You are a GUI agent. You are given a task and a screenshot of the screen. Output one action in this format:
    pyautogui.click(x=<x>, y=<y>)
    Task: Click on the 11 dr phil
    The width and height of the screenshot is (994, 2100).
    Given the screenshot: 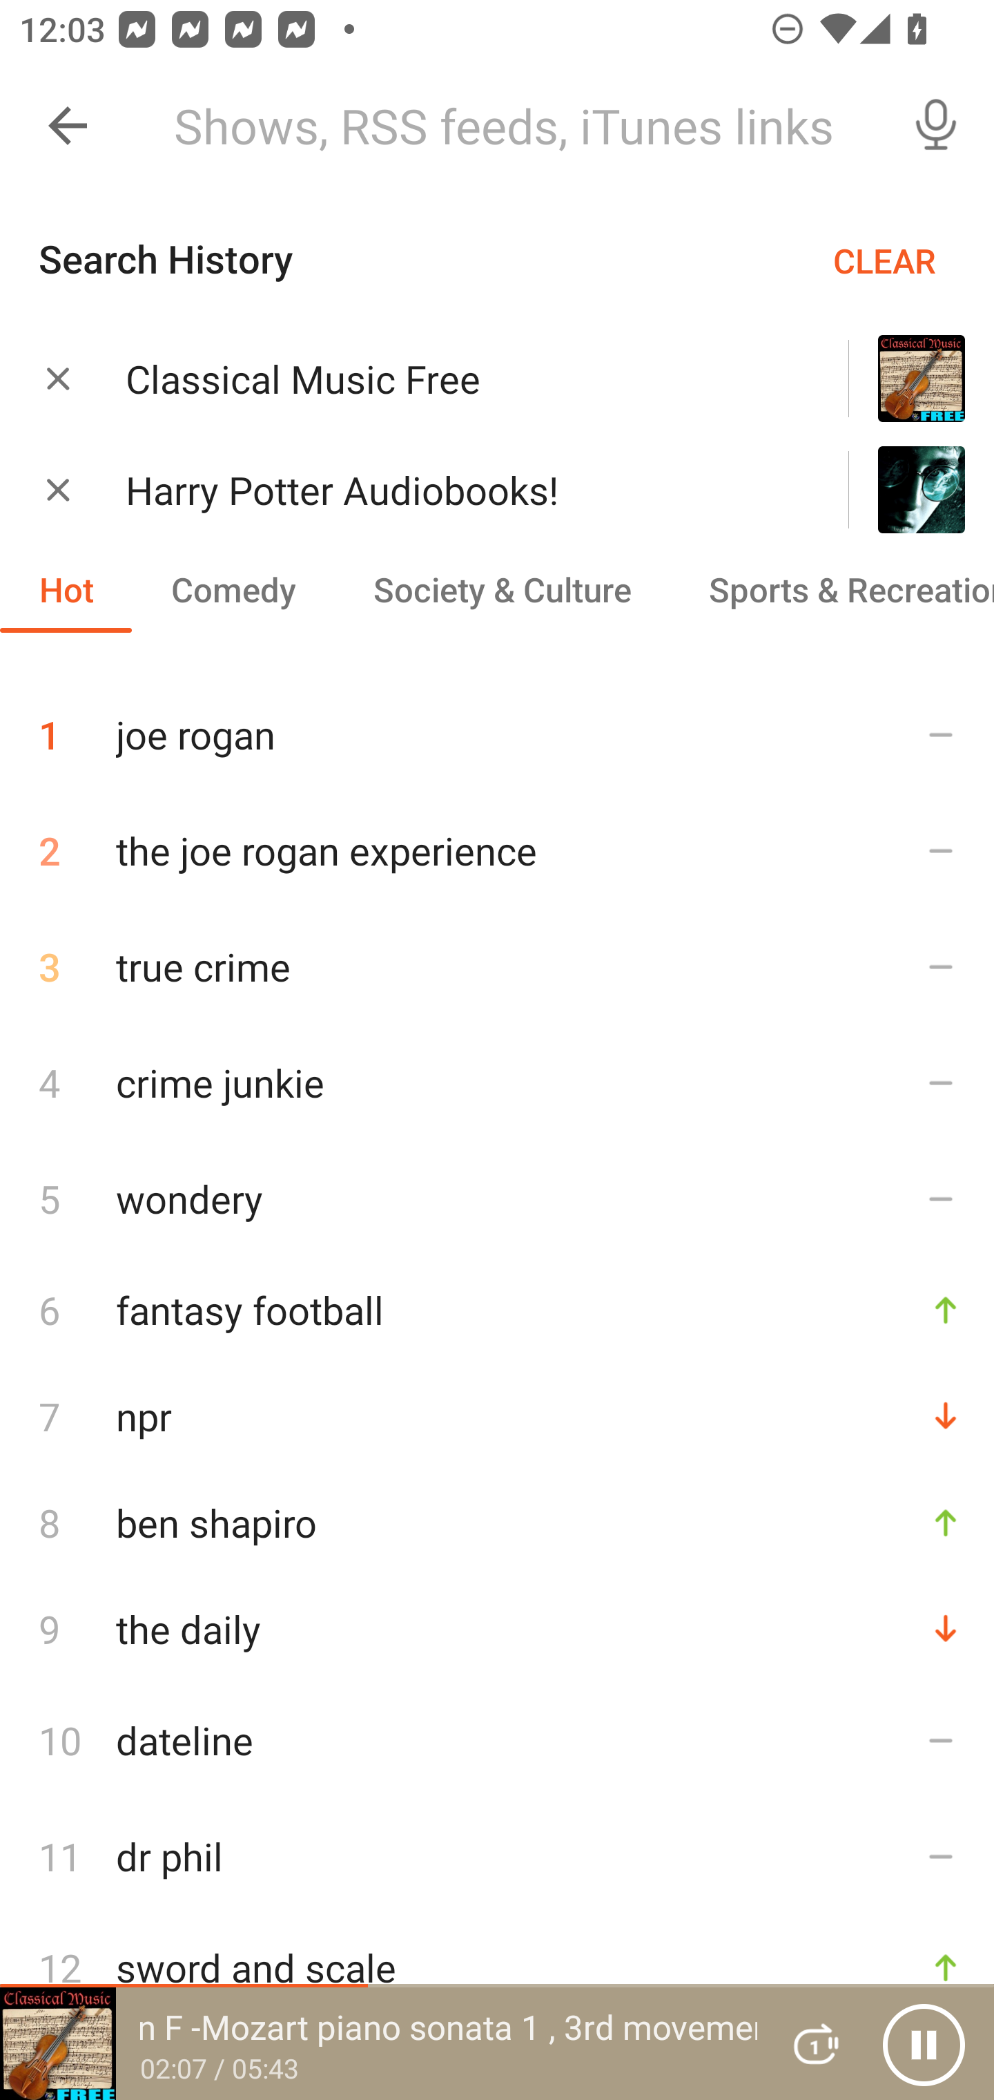 What is the action you would take?
    pyautogui.click(x=497, y=1856)
    